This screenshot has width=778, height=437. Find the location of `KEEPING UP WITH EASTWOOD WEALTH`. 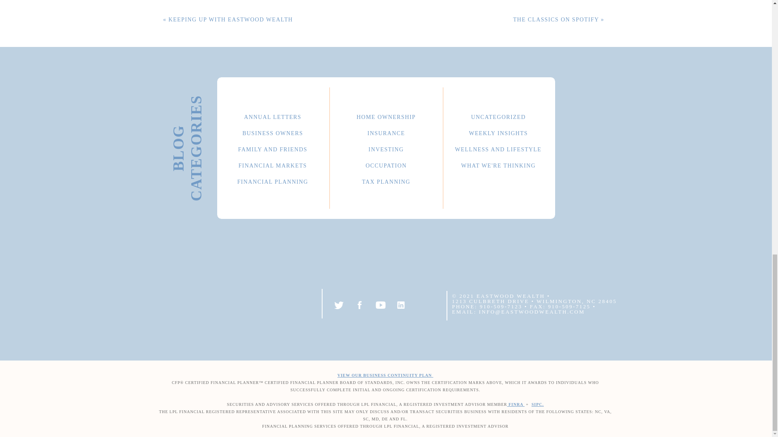

KEEPING UP WITH EASTWOOD WEALTH is located at coordinates (231, 19).